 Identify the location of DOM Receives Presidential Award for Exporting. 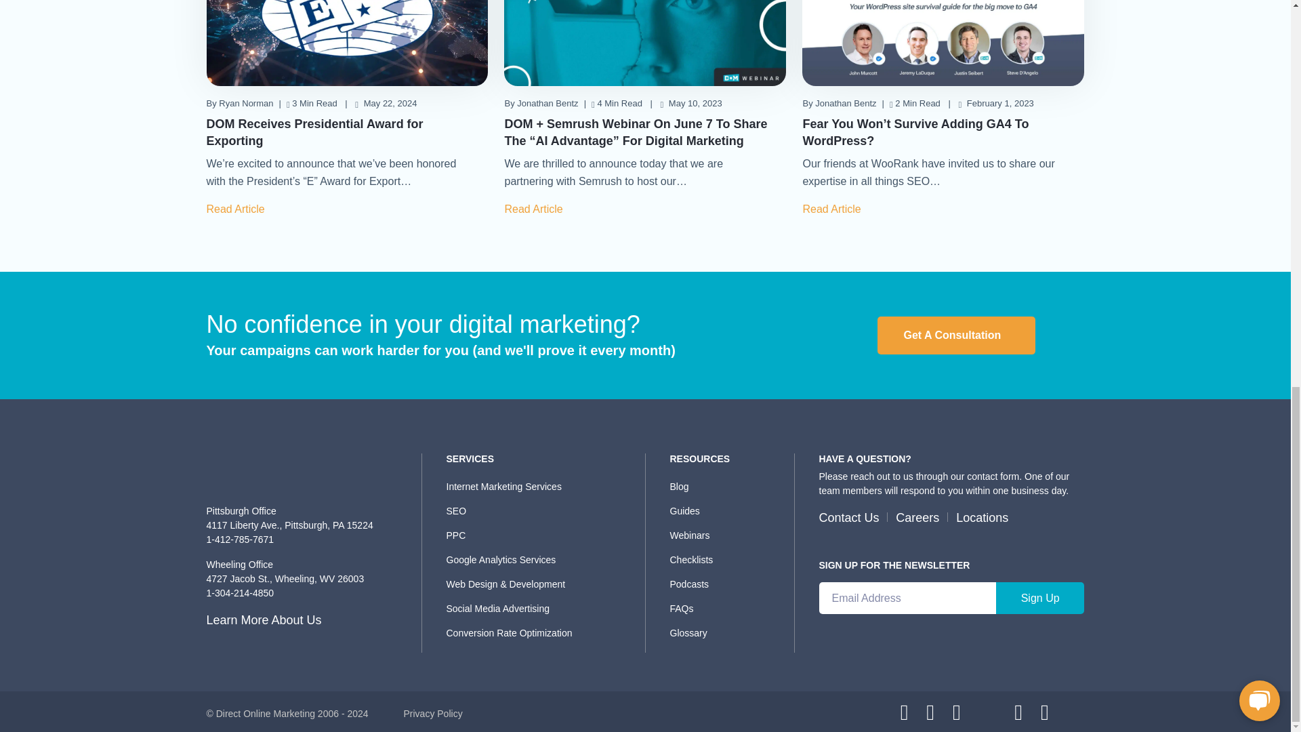
(314, 132).